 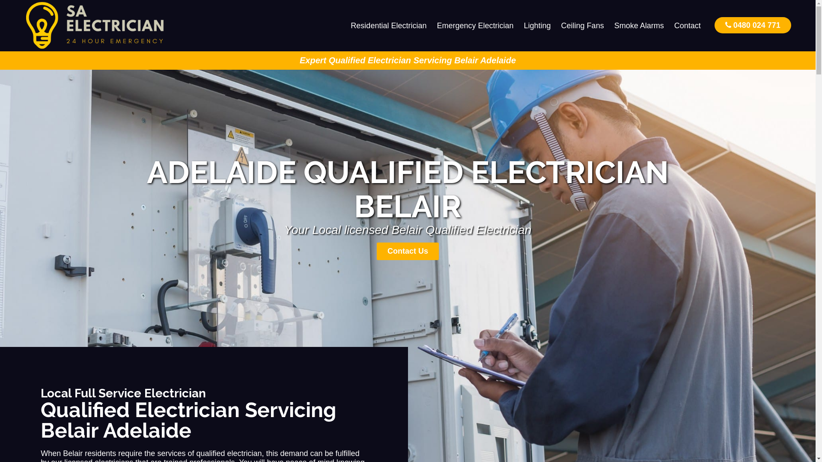 What do you see at coordinates (538, 26) in the screenshot?
I see `Lighting` at bounding box center [538, 26].